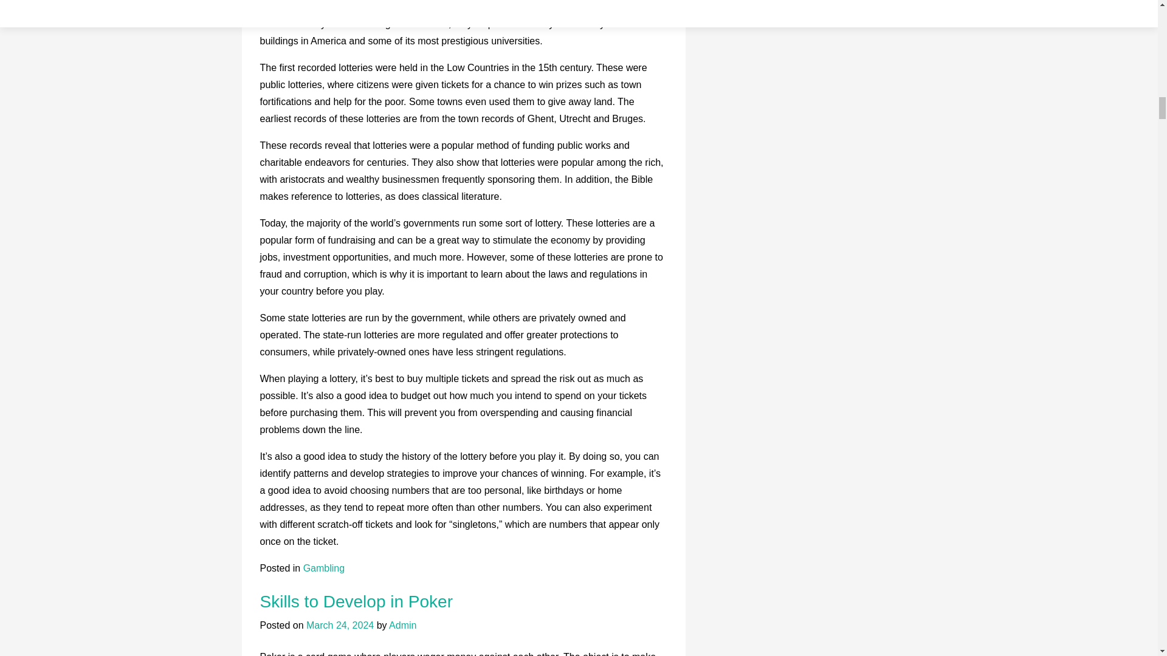 This screenshot has width=1167, height=656. I want to click on Admin, so click(402, 624).